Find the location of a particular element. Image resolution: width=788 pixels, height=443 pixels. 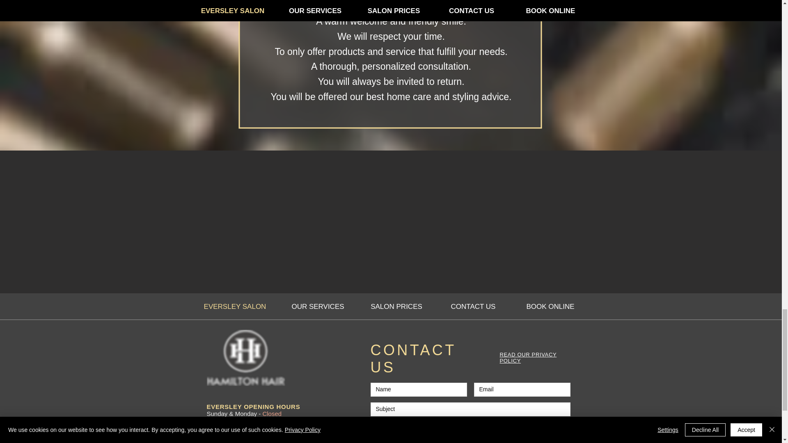

OUR SERVICES is located at coordinates (317, 307).